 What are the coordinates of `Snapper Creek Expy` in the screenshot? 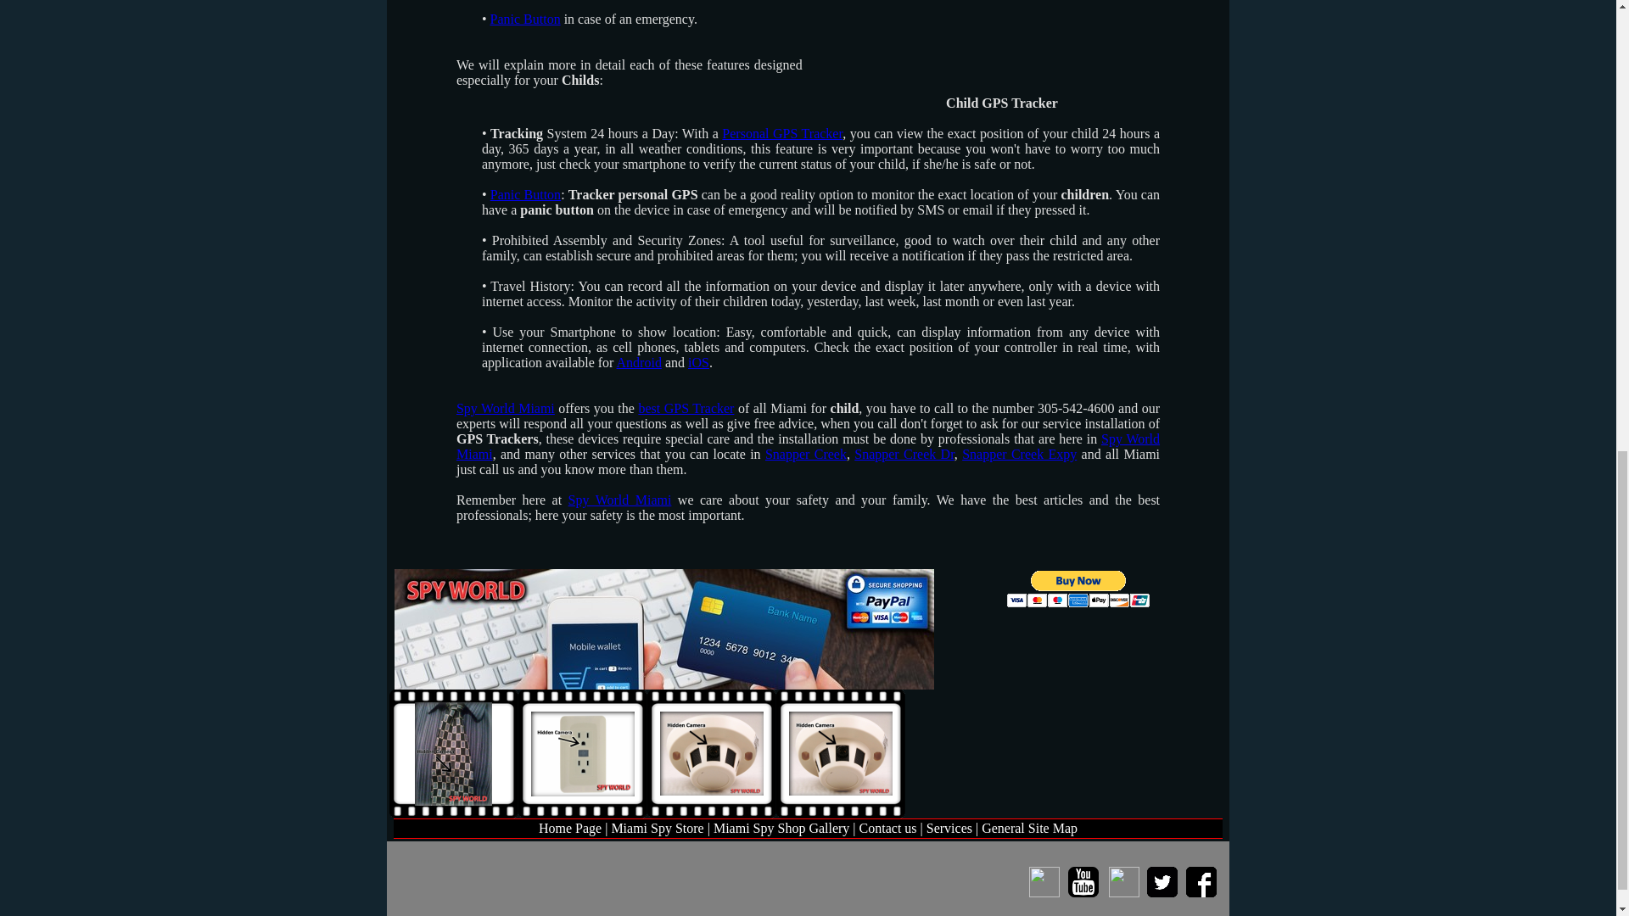 It's located at (1020, 455).